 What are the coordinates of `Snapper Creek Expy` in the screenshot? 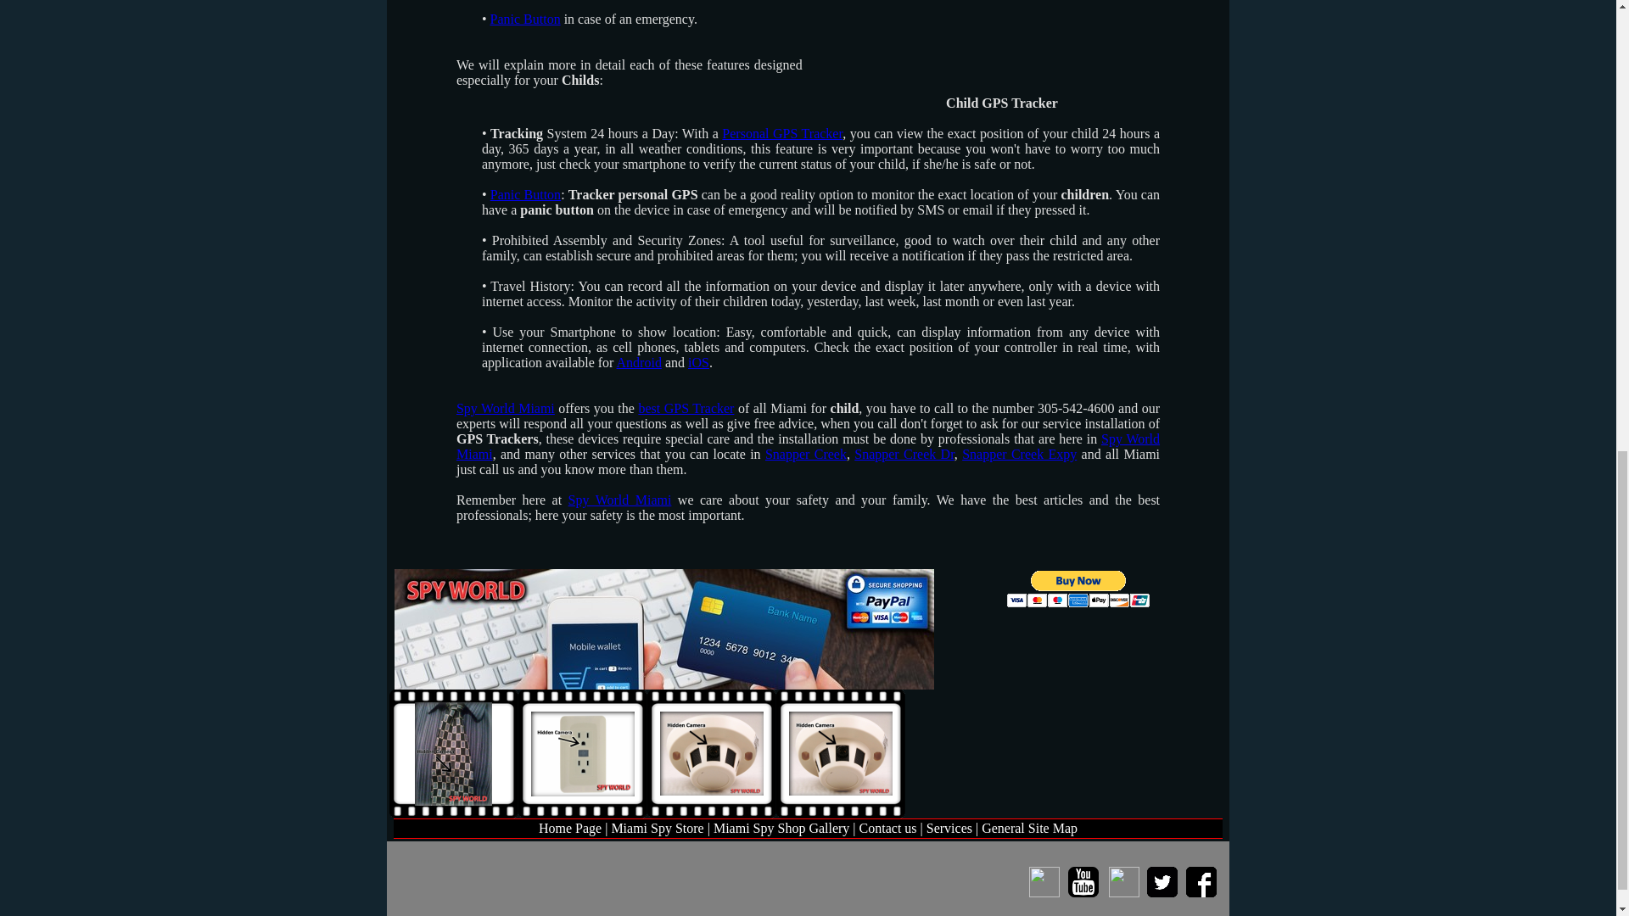 It's located at (1020, 455).